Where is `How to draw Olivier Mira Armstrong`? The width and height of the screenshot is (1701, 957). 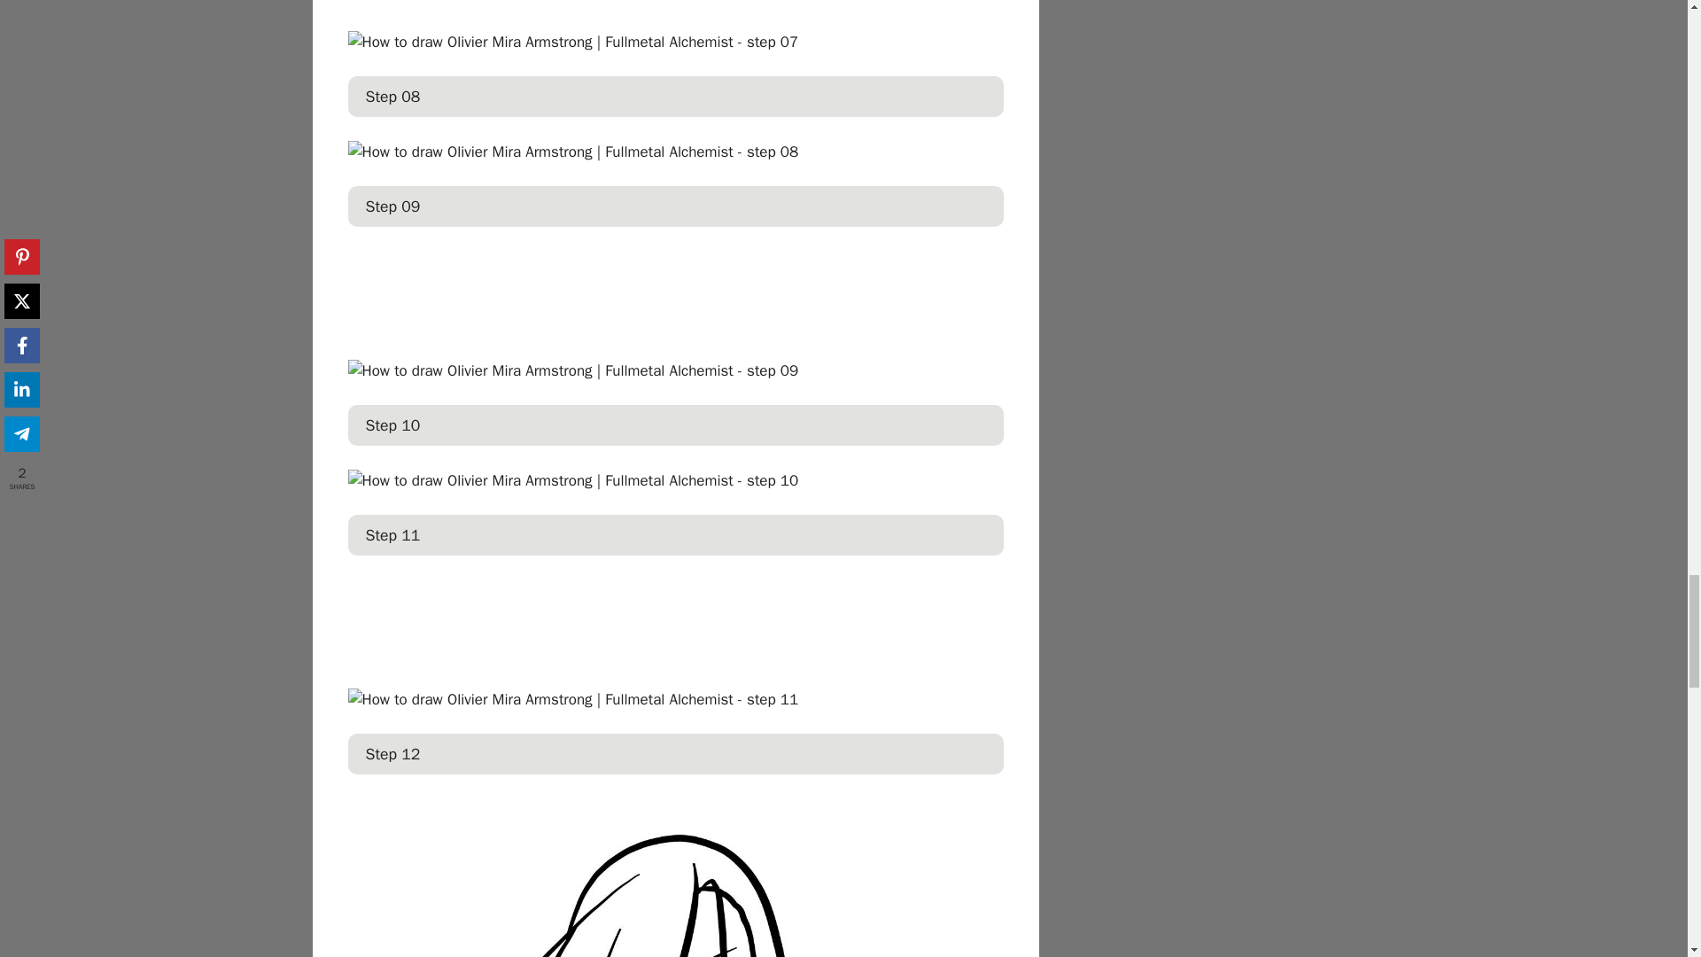 How to draw Olivier Mira Armstrong is located at coordinates (675, 877).